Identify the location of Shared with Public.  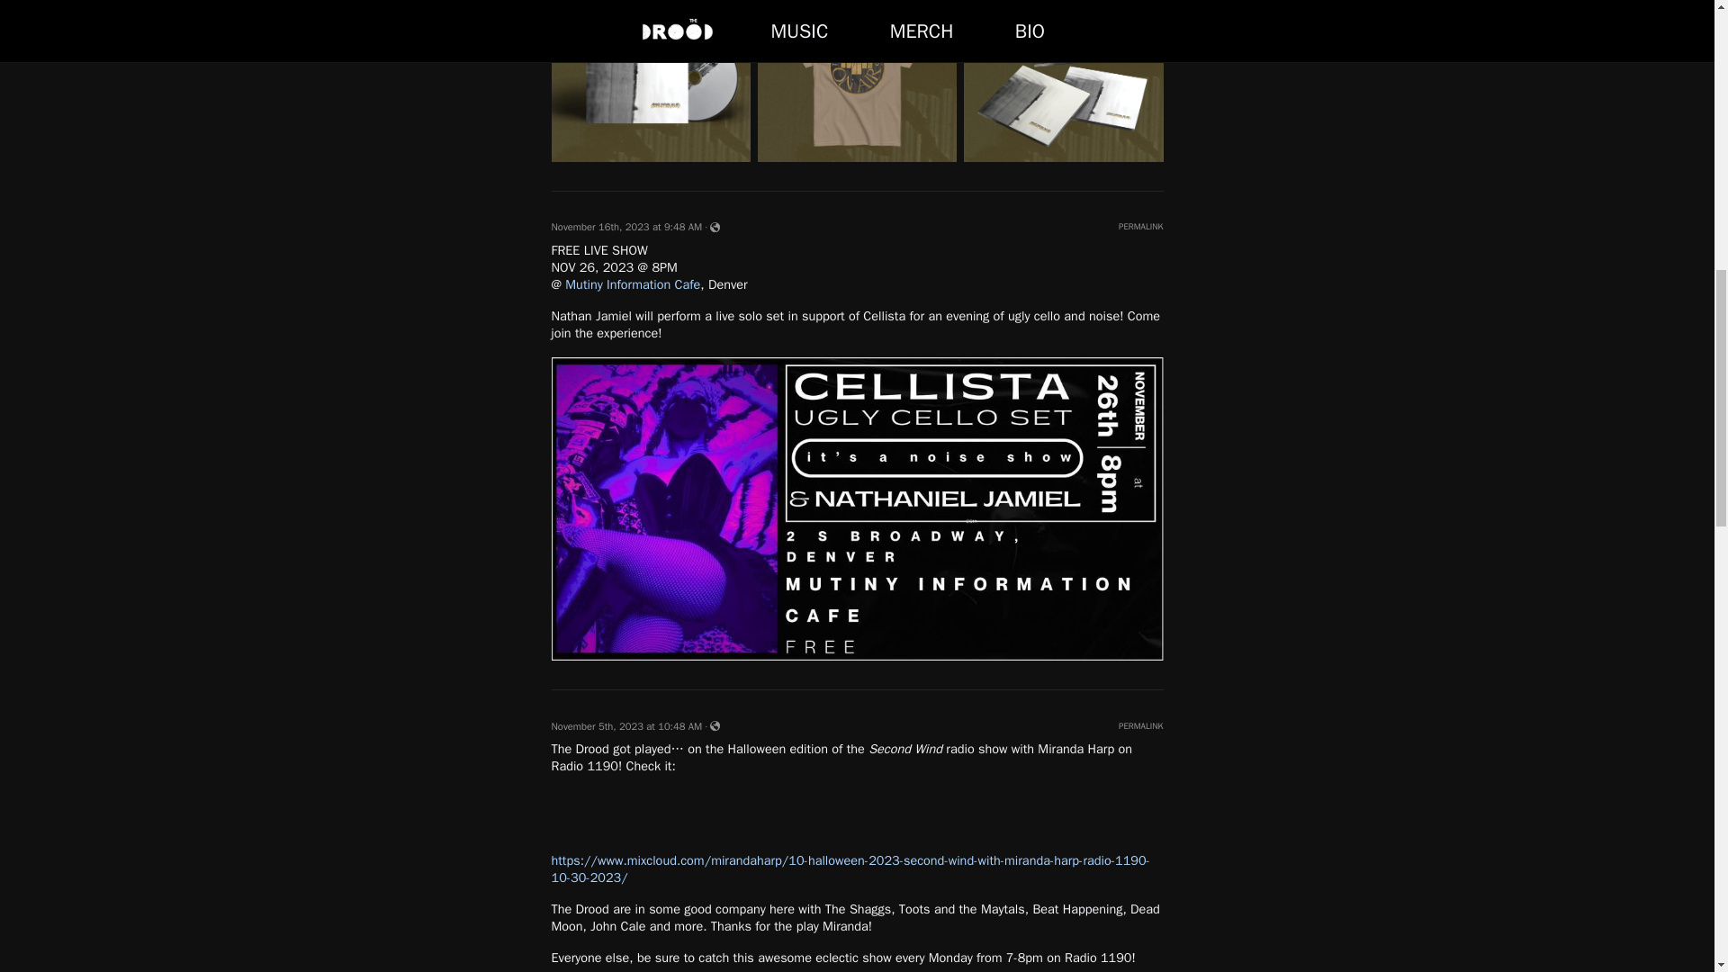
(715, 227).